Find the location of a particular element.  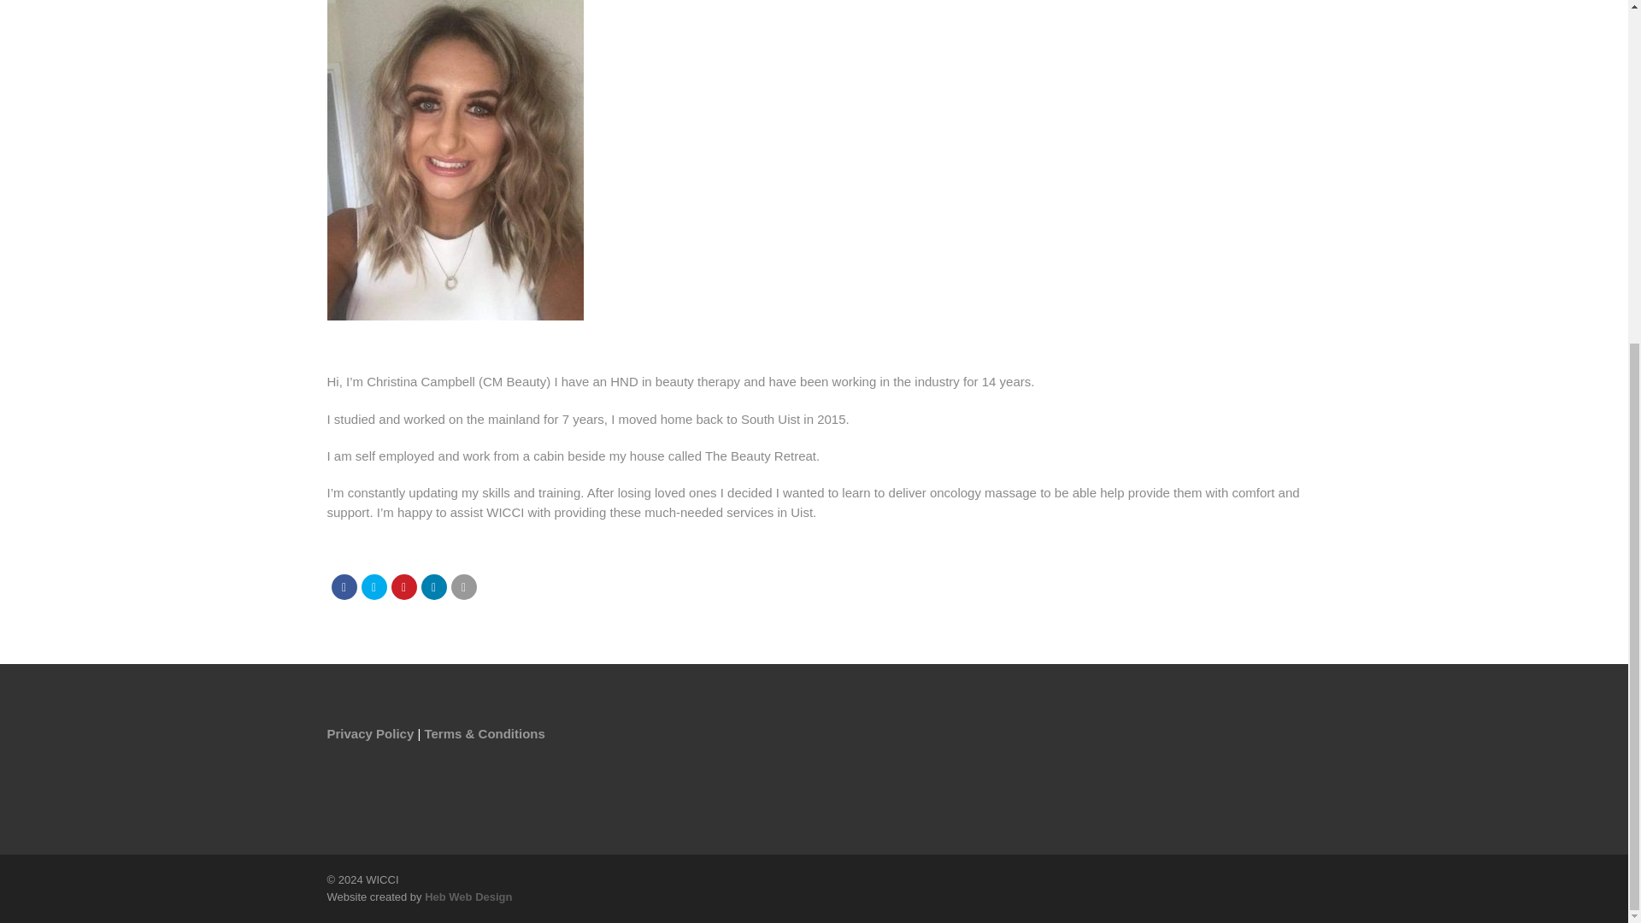

Share on Facebook is located at coordinates (344, 585).